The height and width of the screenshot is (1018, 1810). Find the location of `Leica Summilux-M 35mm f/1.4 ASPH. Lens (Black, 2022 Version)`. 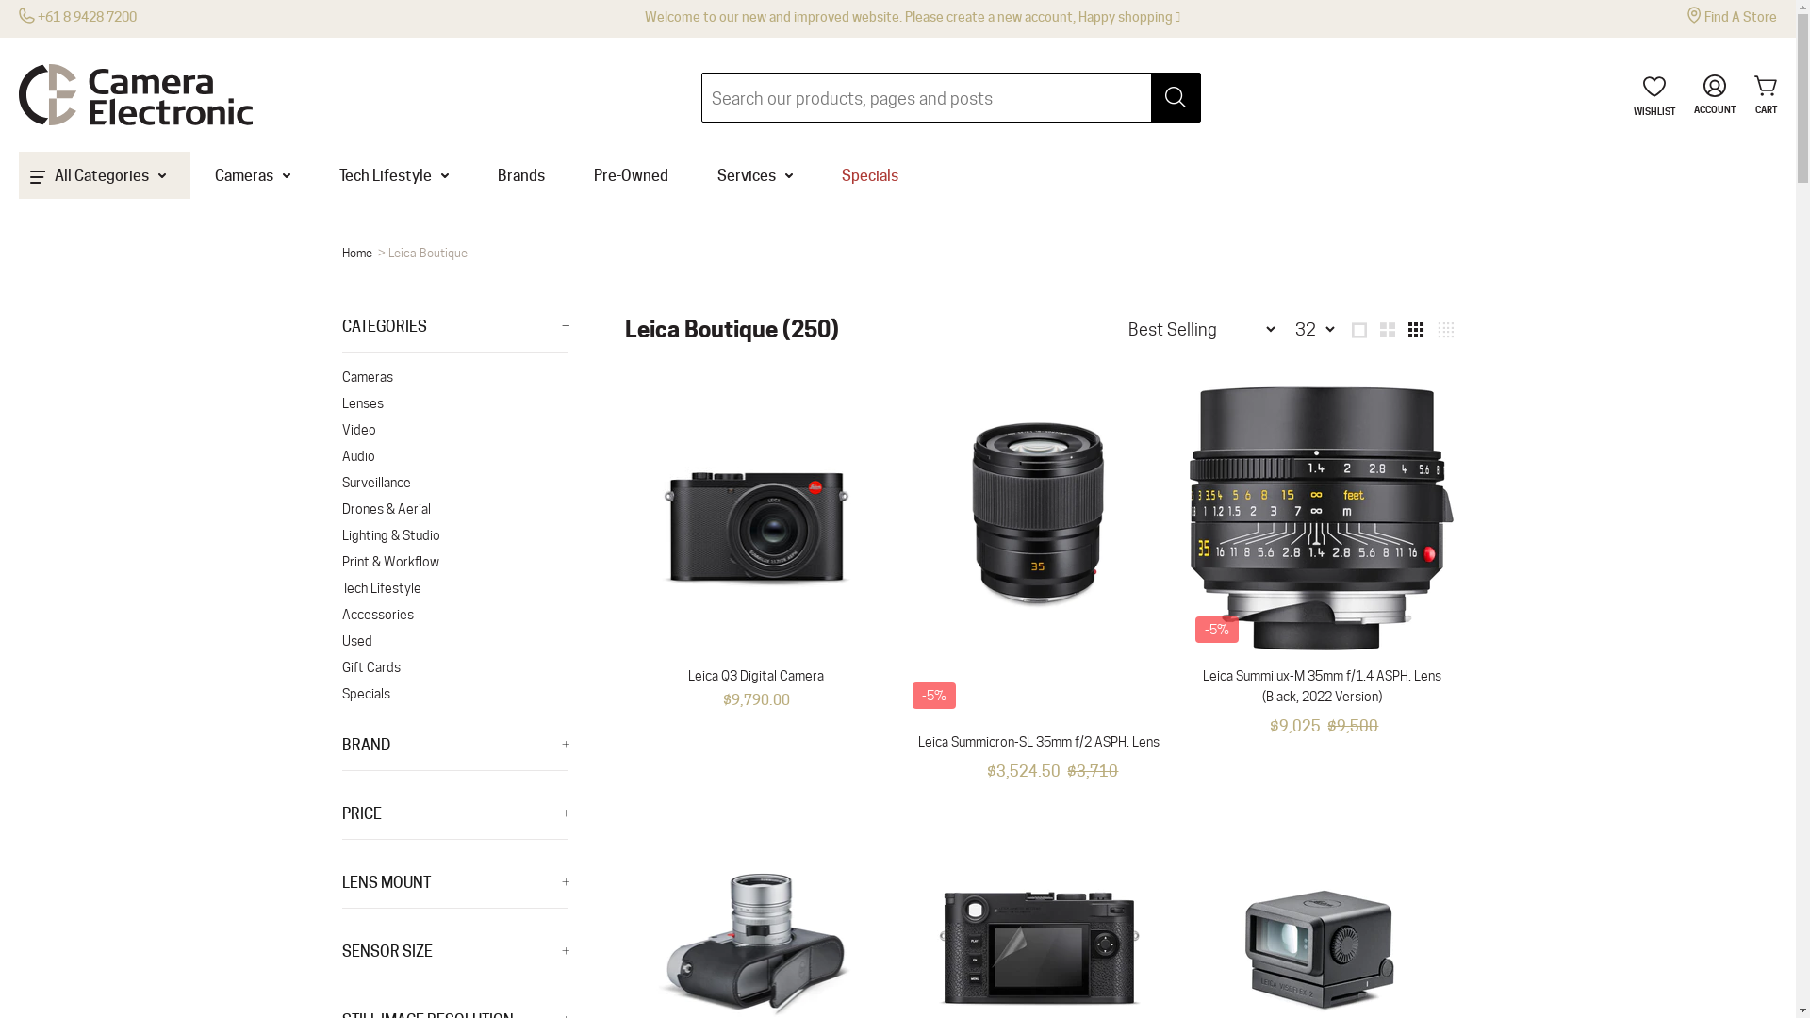

Leica Summilux-M 35mm f/1.4 ASPH. Lens (Black, 2022 Version) is located at coordinates (1322, 686).